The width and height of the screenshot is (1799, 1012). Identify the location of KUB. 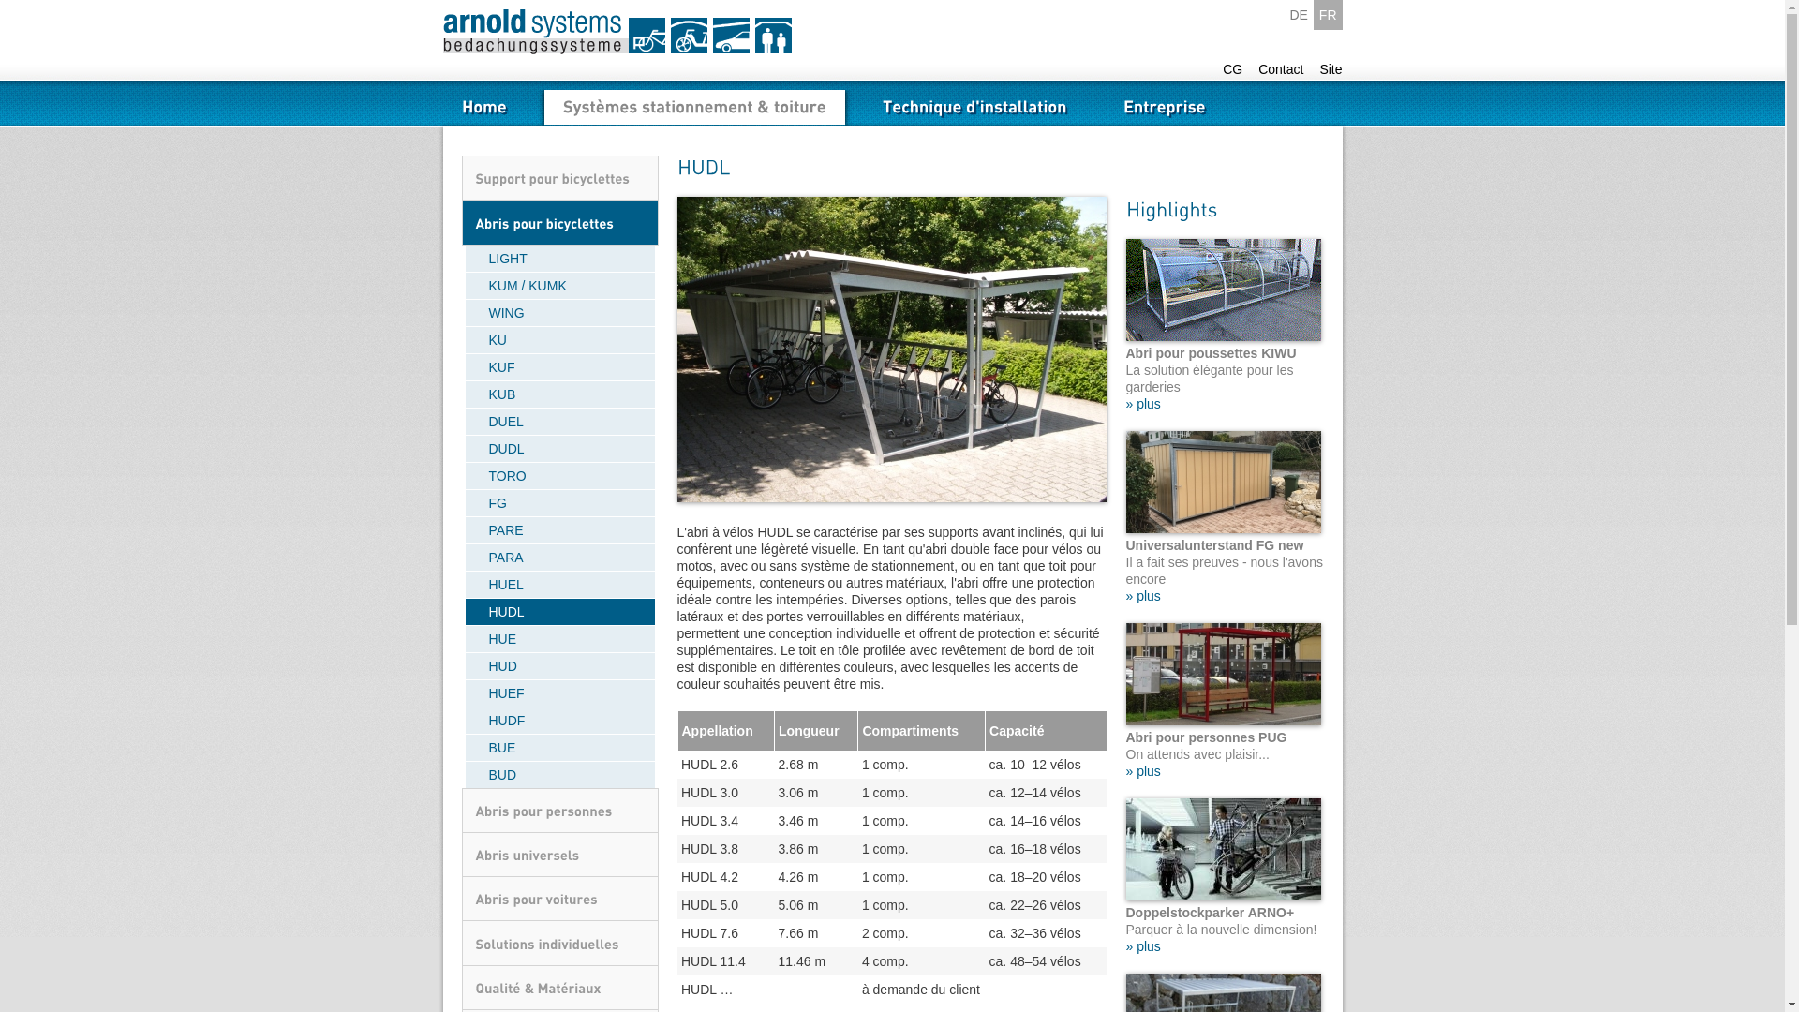
(559, 395).